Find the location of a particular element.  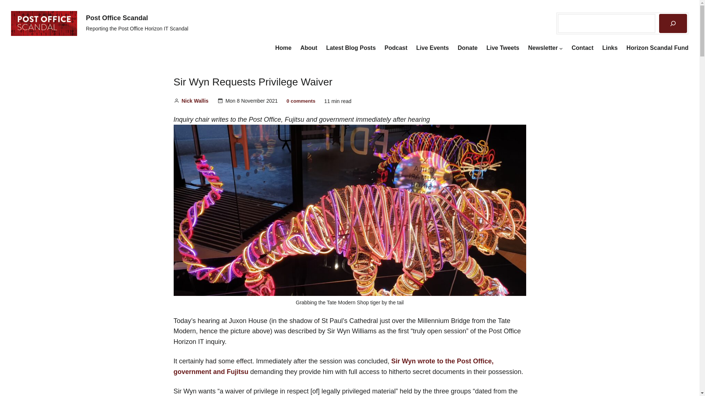

Podcast is located at coordinates (396, 48).